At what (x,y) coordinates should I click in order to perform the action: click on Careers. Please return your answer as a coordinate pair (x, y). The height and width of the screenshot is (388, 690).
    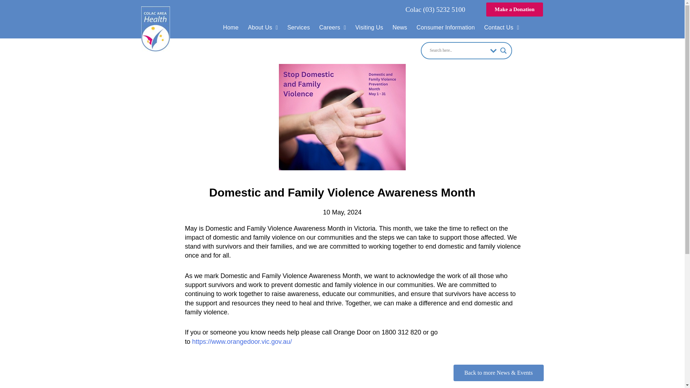
    Looking at the image, I should click on (332, 28).